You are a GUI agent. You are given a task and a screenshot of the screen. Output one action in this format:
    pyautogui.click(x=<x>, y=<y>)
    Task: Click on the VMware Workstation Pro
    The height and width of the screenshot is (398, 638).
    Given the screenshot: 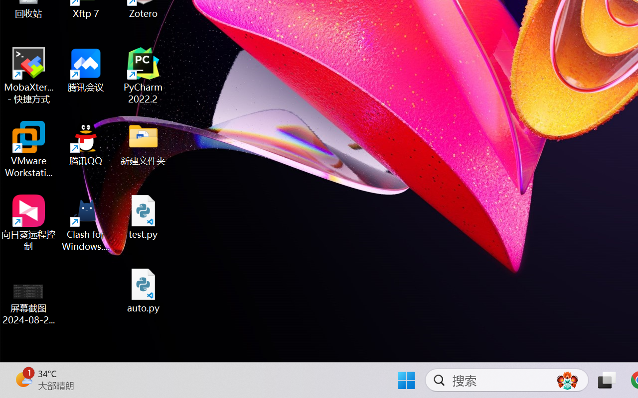 What is the action you would take?
    pyautogui.click(x=29, y=149)
    